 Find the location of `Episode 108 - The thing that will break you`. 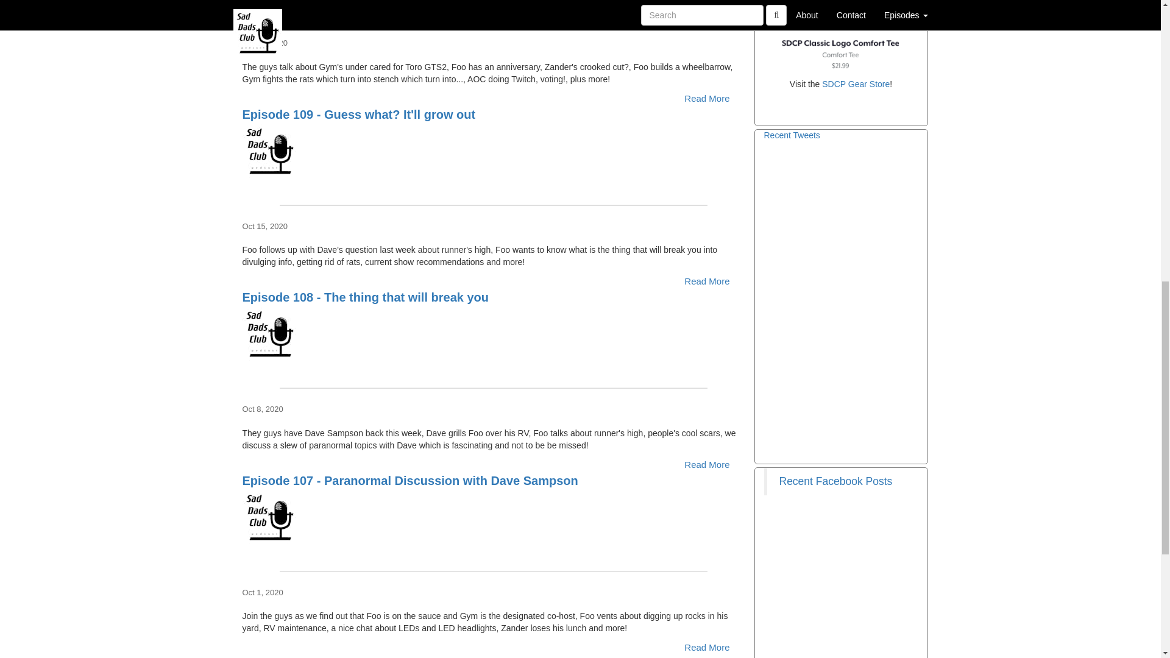

Episode 108 - The thing that will break you is located at coordinates (494, 334).